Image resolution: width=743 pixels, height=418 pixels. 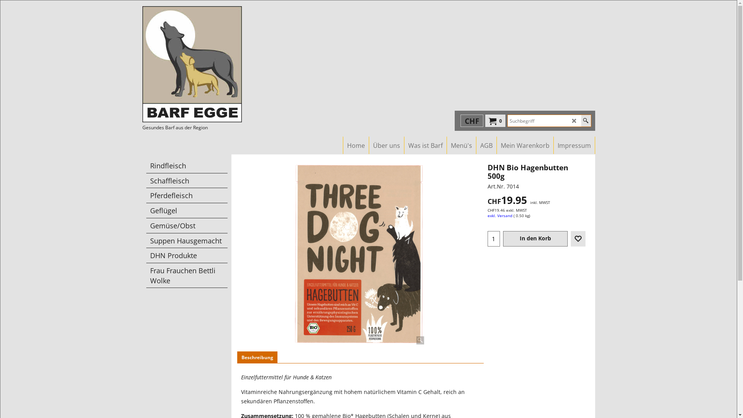 What do you see at coordinates (187, 255) in the screenshot?
I see `DHN Produkte` at bounding box center [187, 255].